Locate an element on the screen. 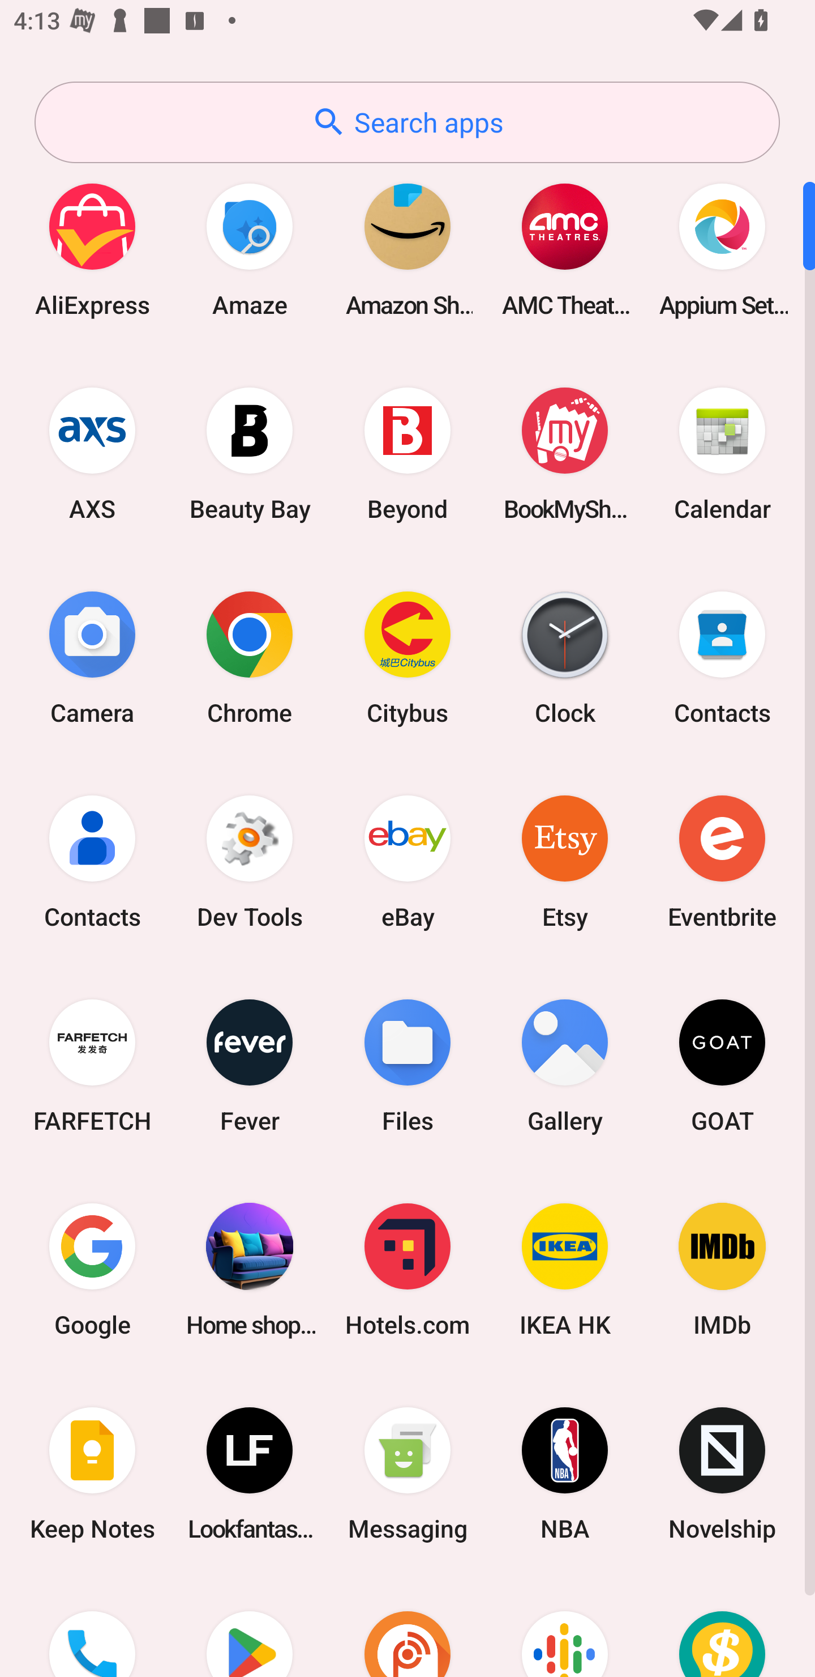  Home shopping is located at coordinates (250, 1269).